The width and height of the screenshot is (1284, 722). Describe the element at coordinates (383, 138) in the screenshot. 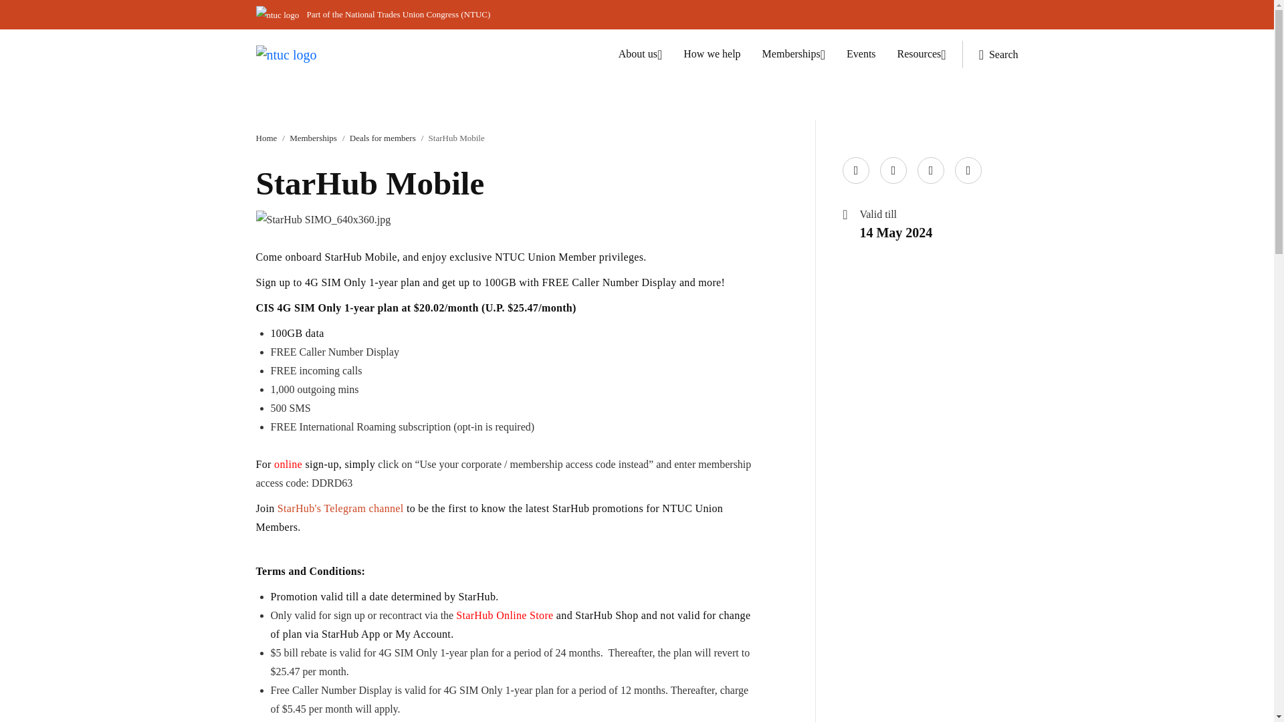

I see `Deals for members` at that location.